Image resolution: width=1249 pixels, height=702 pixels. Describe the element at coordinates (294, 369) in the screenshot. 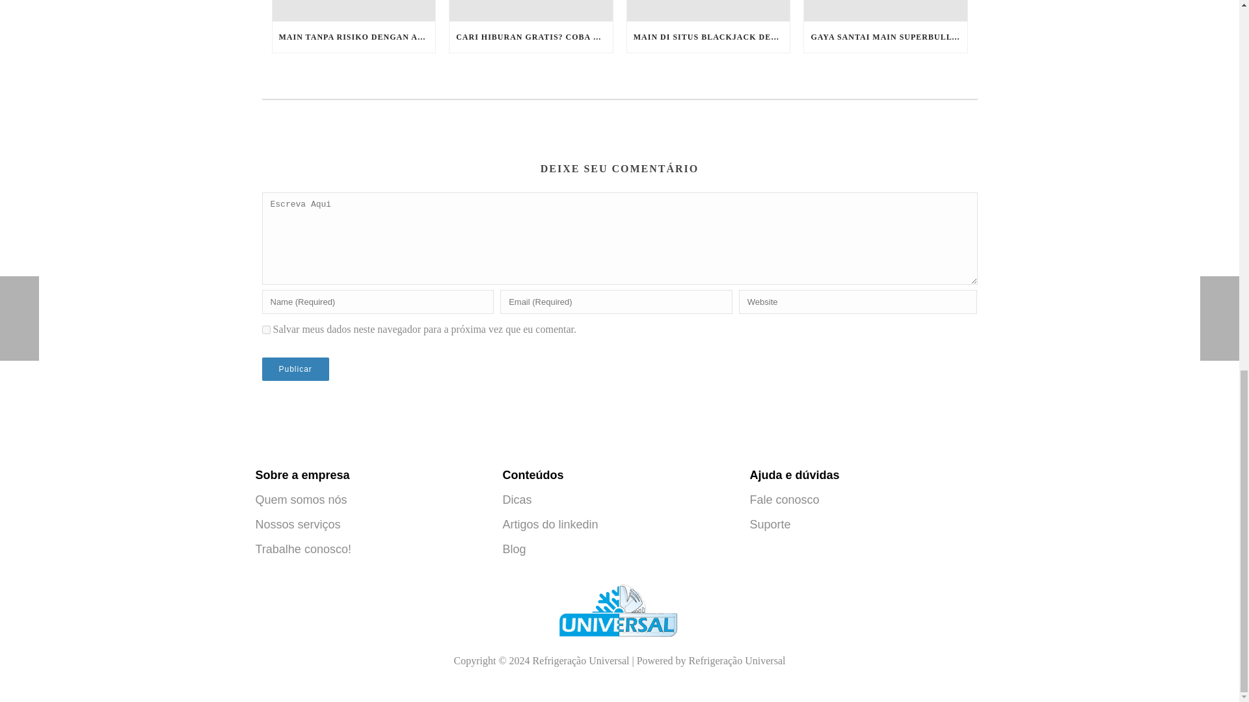

I see `Publicar` at that location.